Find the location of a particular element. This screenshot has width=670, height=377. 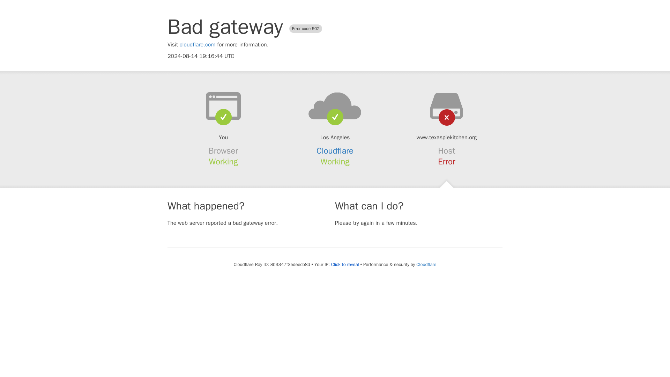

Click to reveal is located at coordinates (345, 265).